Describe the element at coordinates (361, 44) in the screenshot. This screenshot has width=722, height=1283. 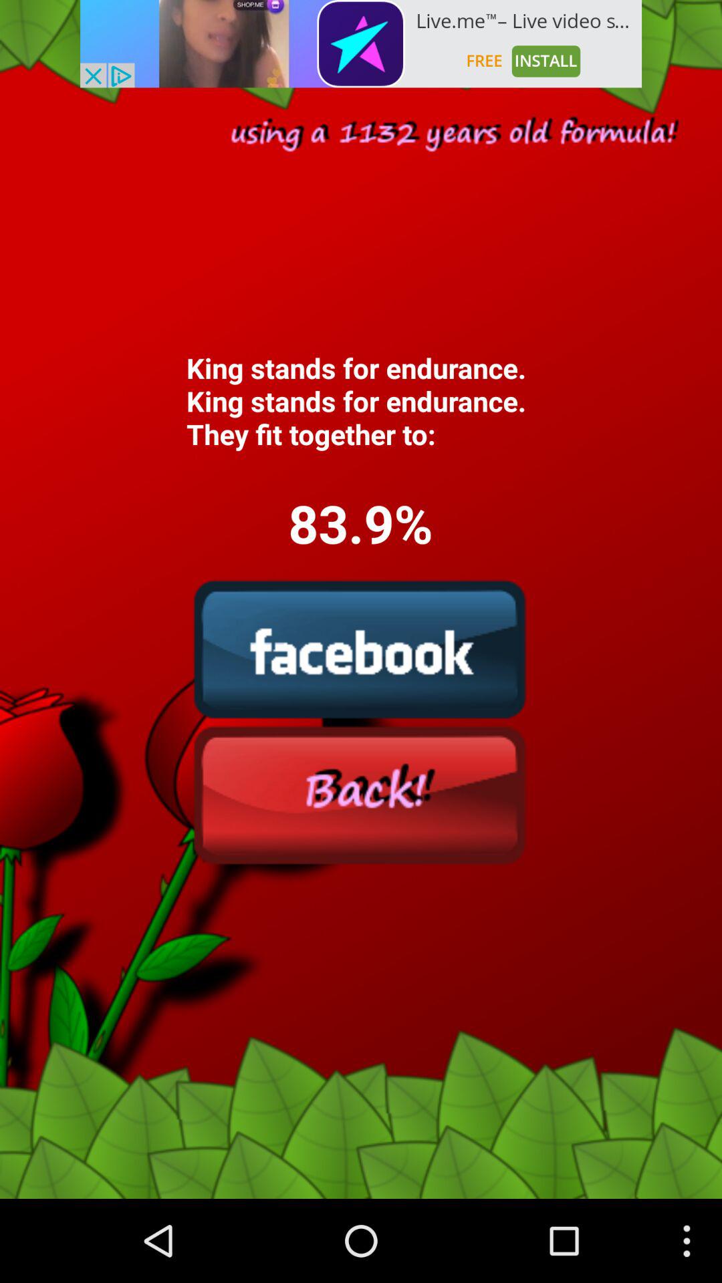
I see `install the app` at that location.